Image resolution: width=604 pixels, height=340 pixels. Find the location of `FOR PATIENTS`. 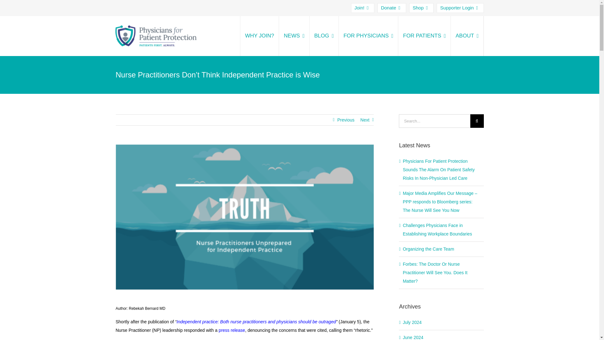

FOR PATIENTS is located at coordinates (424, 36).